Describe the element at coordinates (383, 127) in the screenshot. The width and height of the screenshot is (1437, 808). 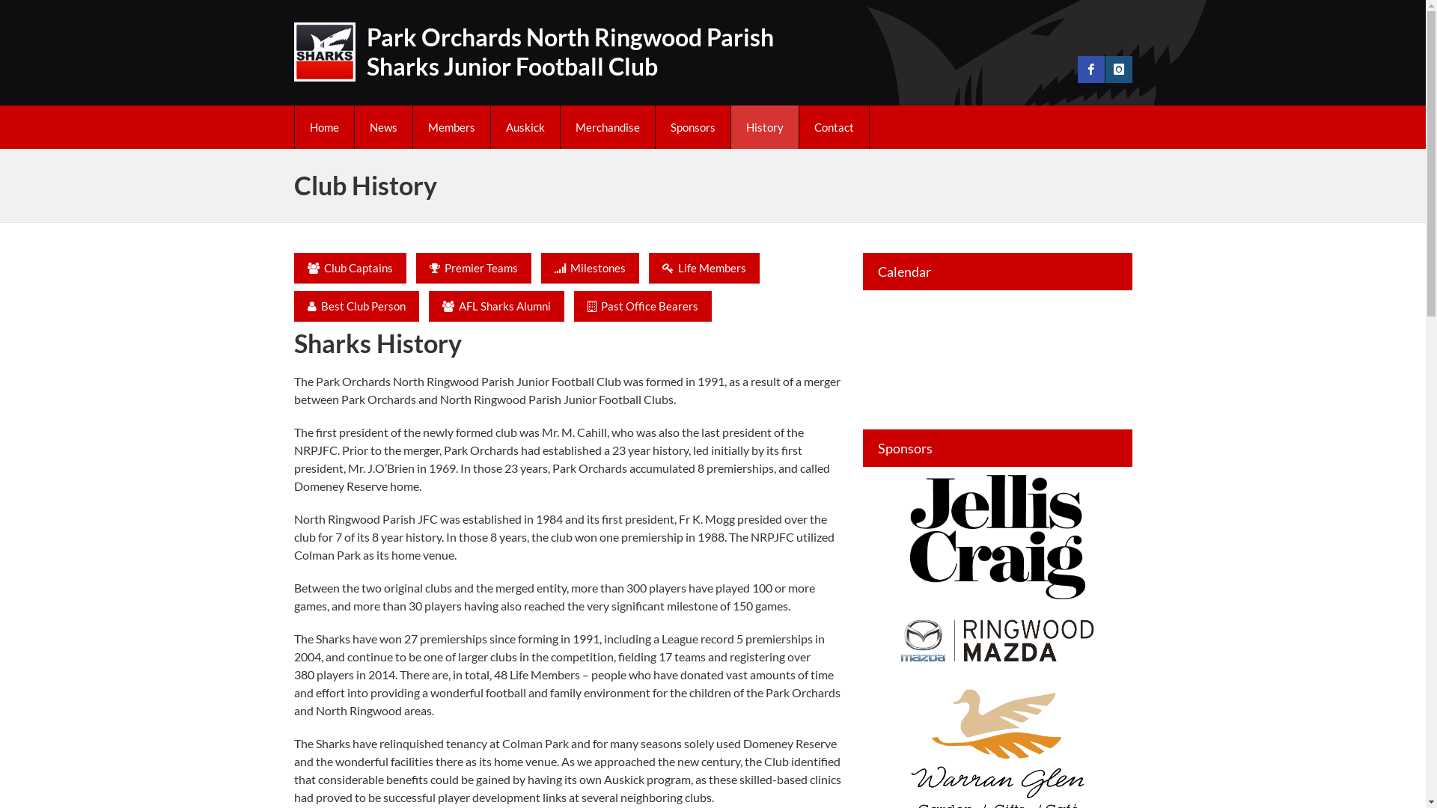
I see `News` at that location.